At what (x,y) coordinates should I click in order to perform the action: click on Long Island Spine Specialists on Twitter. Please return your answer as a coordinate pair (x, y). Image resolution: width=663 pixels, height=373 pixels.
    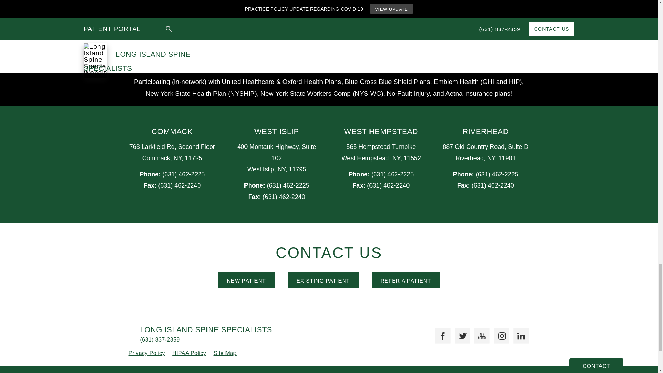
    Looking at the image, I should click on (460, 333).